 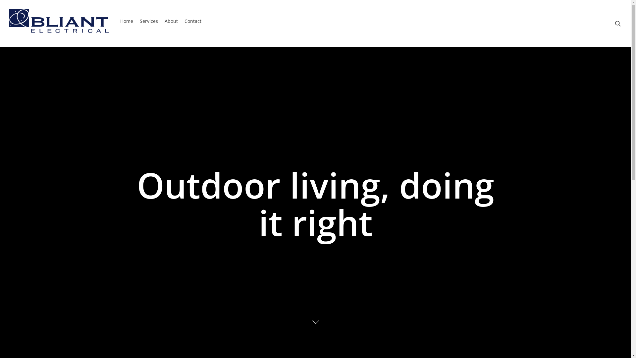 What do you see at coordinates (193, 24) in the screenshot?
I see `Contact` at bounding box center [193, 24].